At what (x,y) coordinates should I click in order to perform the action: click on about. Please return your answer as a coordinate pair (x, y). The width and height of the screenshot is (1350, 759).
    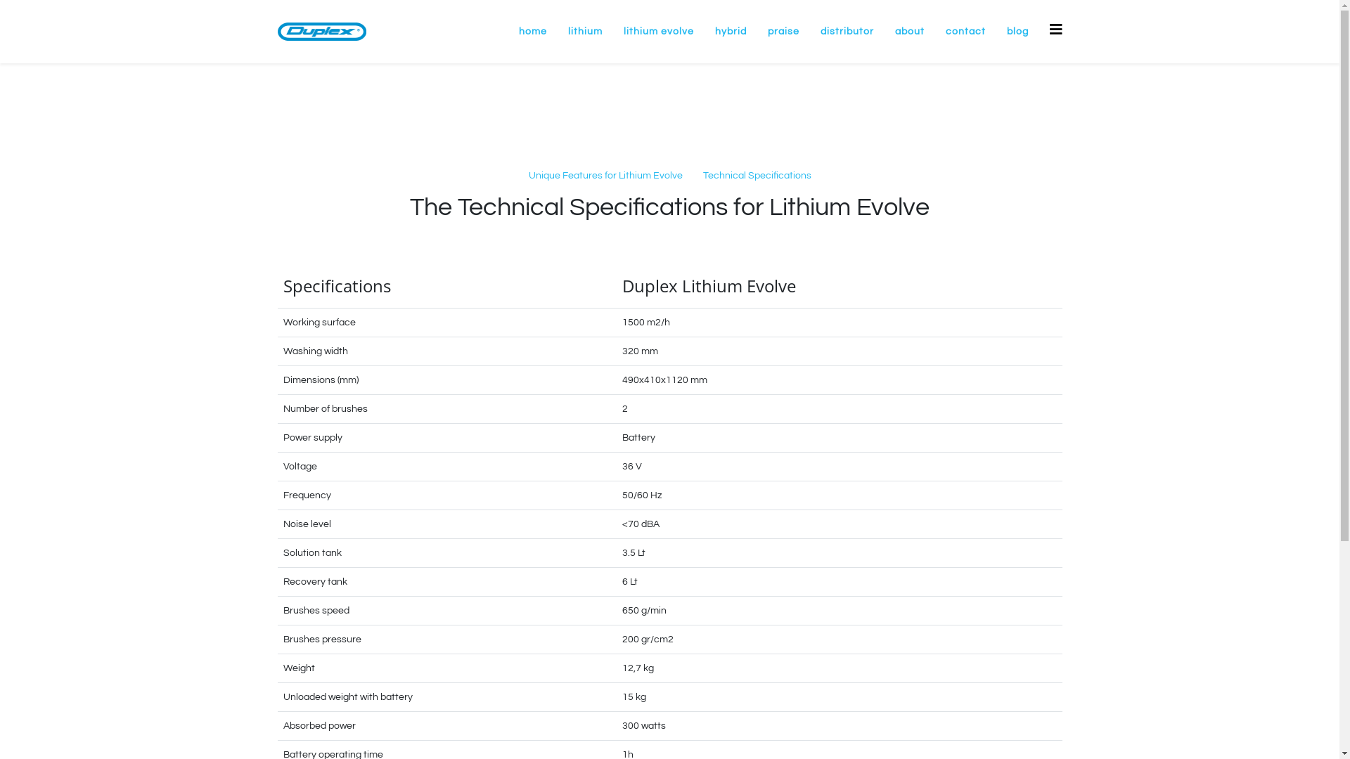
    Looking at the image, I should click on (910, 32).